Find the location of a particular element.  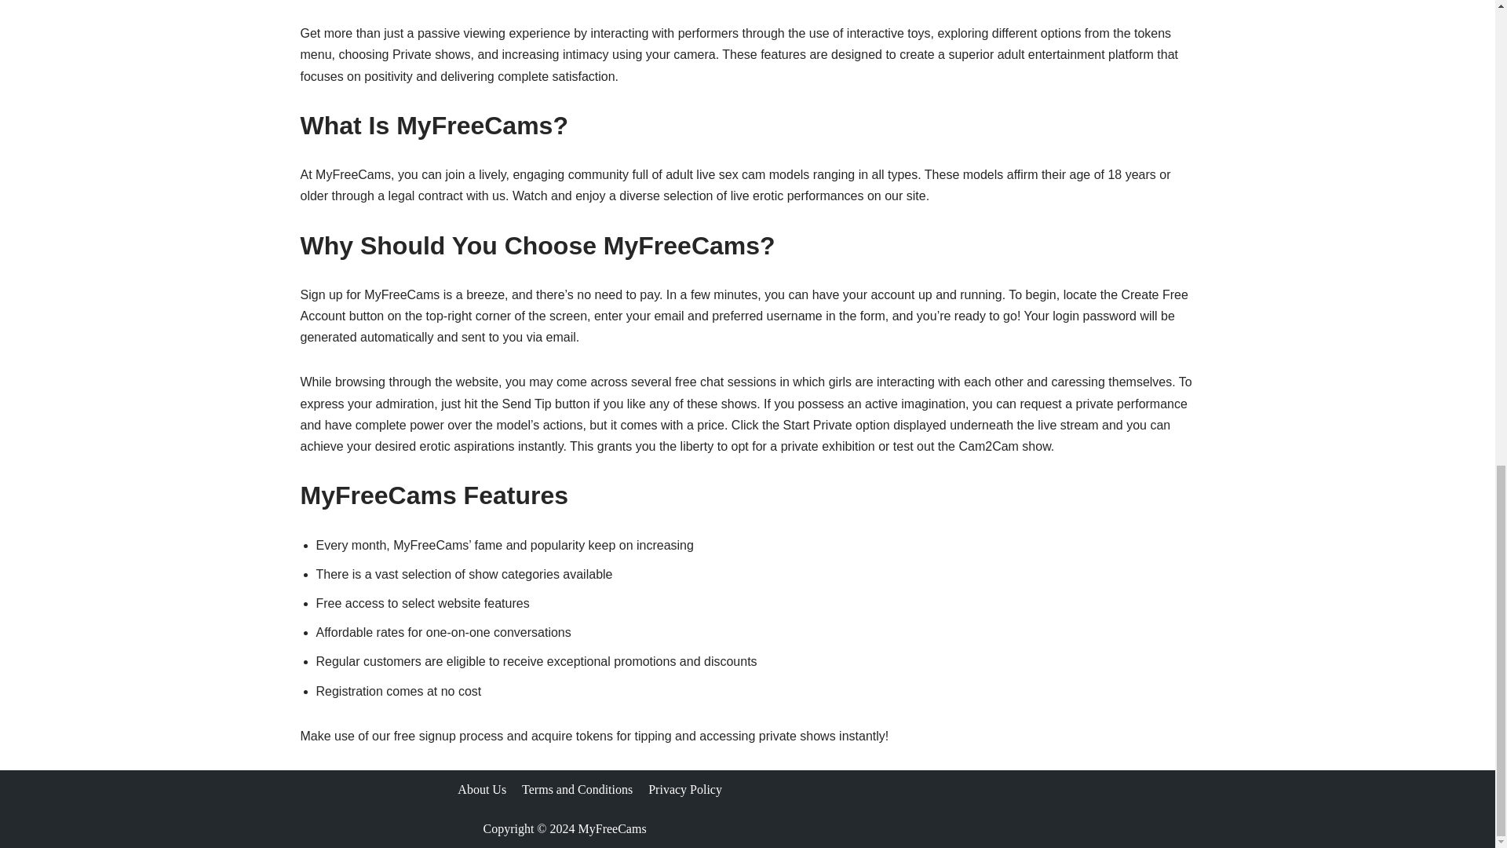

Privacy Policy is located at coordinates (684, 790).